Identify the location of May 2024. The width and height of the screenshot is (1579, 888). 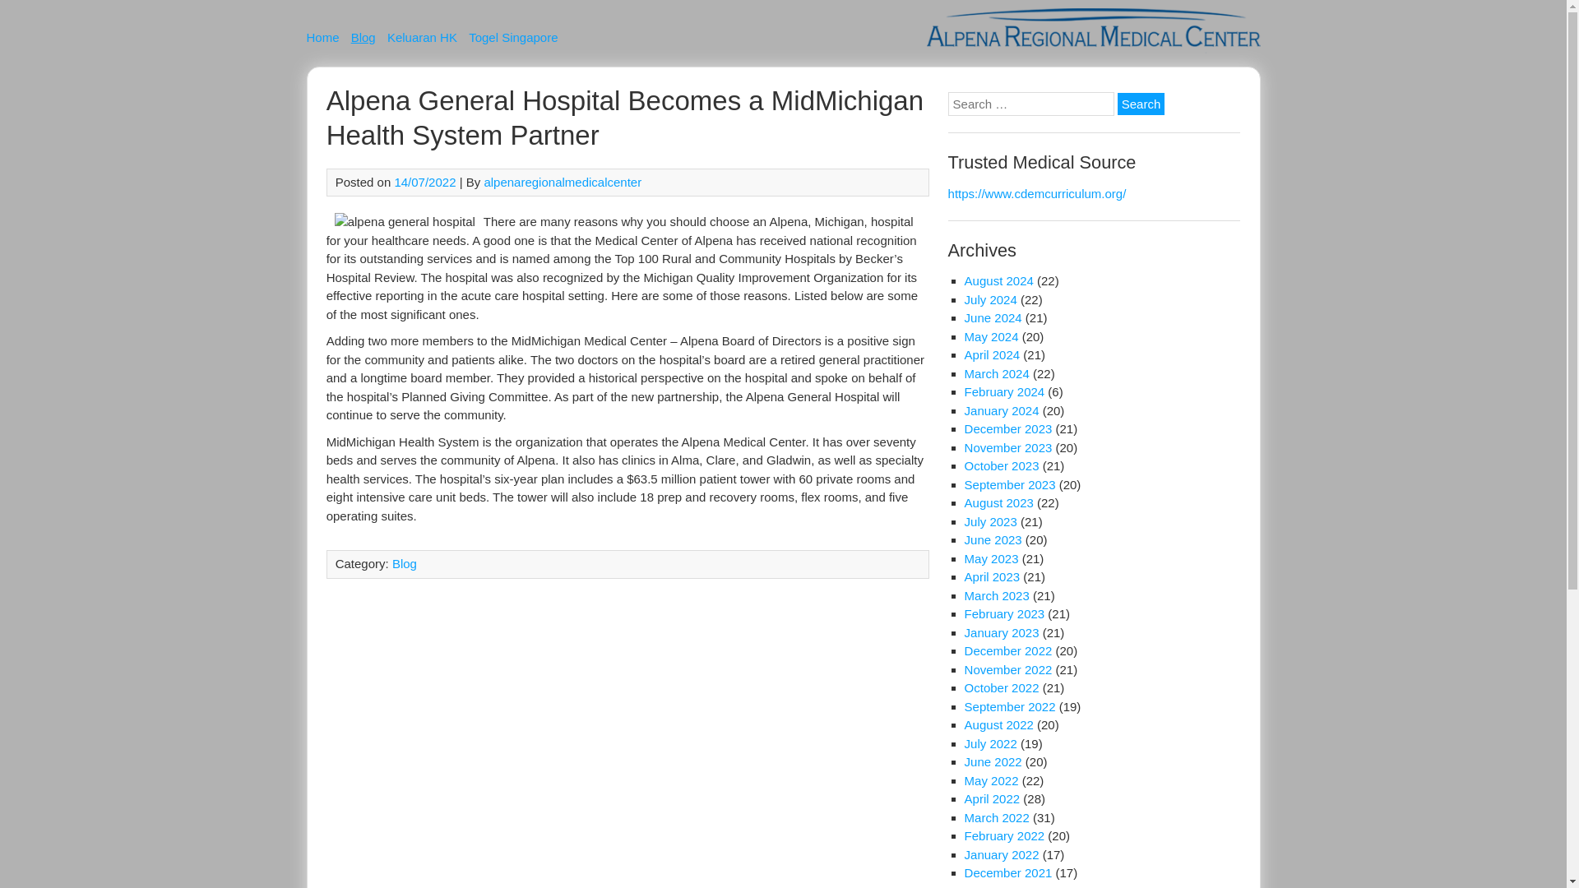
(992, 335).